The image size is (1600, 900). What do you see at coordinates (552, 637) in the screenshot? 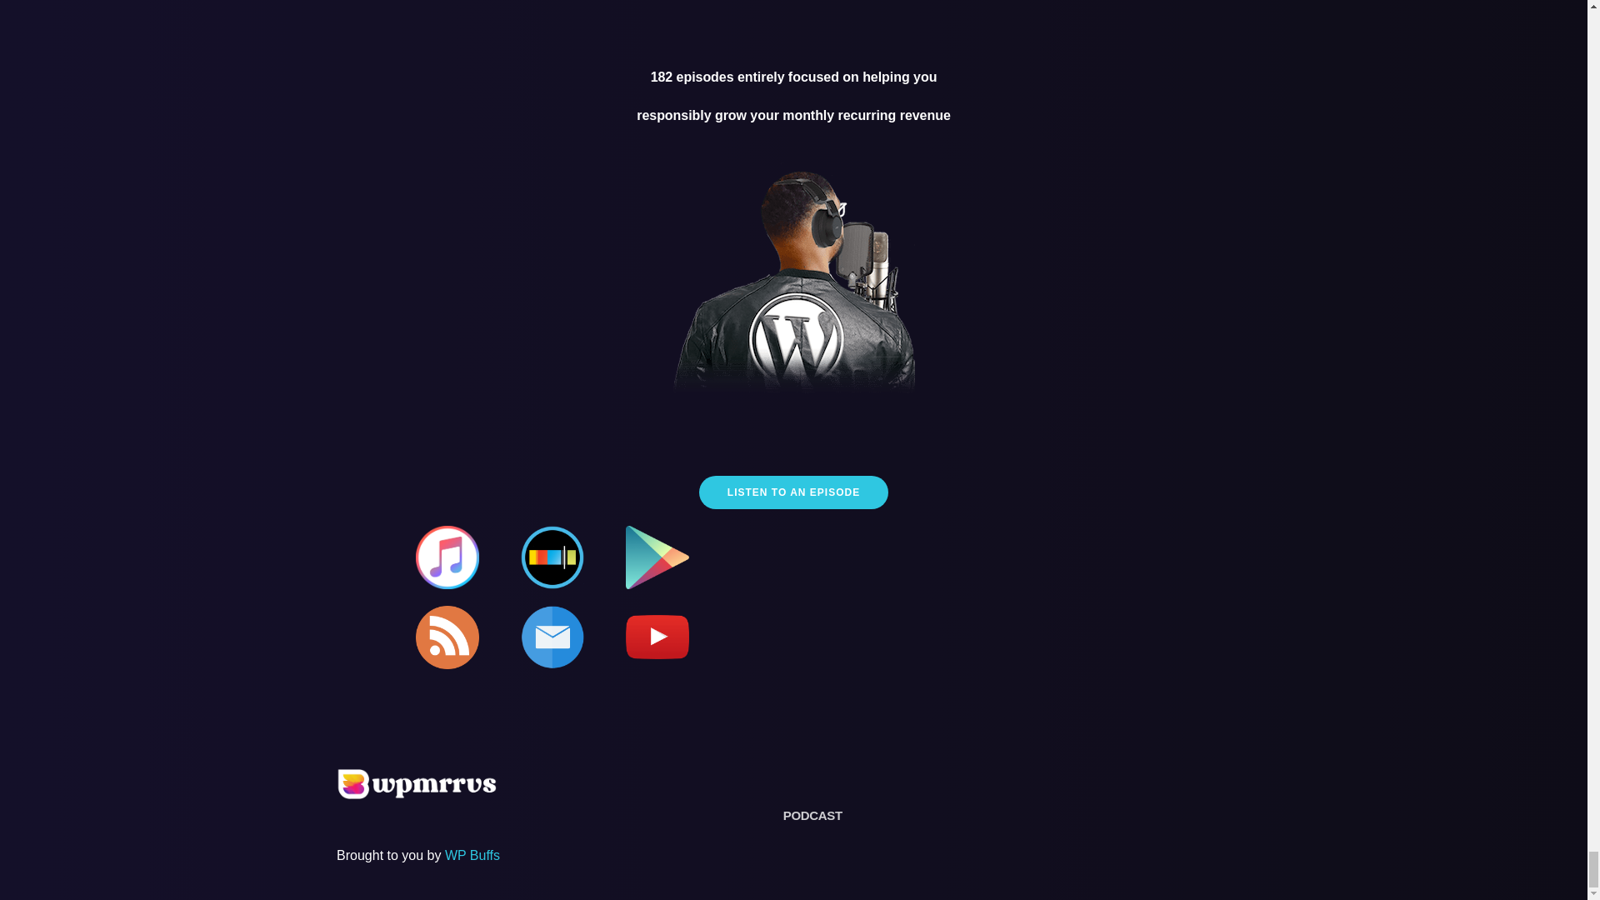
I see `icon-email` at bounding box center [552, 637].